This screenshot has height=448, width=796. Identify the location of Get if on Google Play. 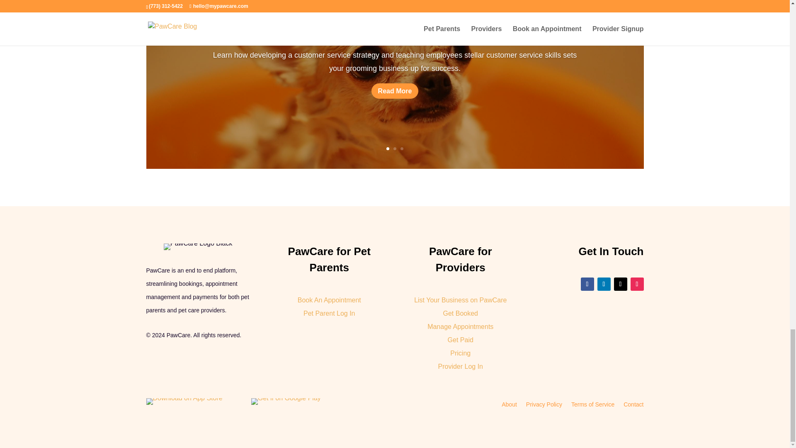
(286, 402).